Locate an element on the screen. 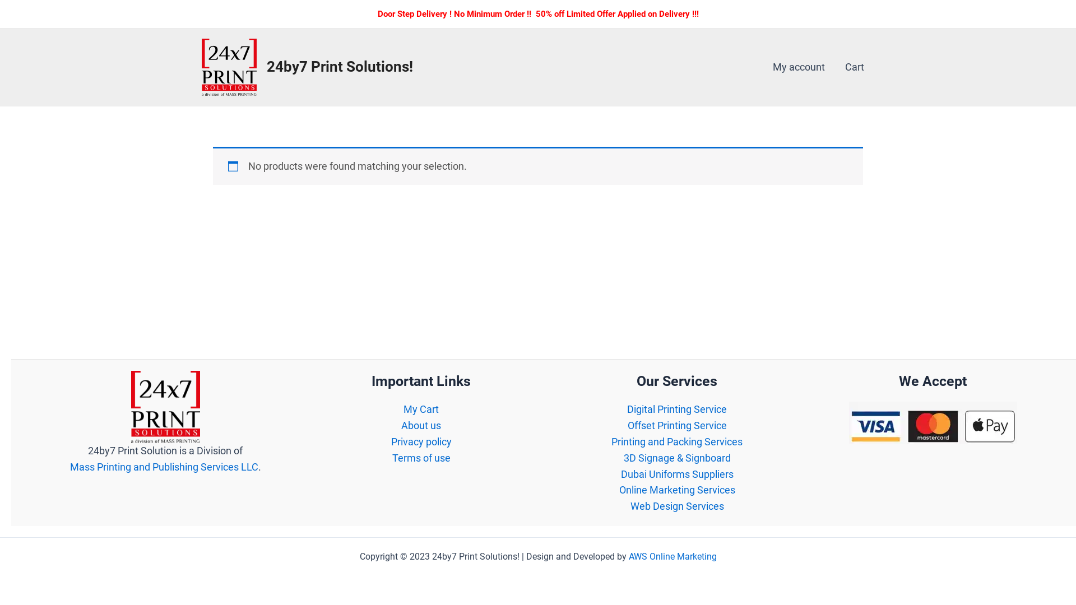 The width and height of the screenshot is (1076, 605). 24by7 Print Solutions! is located at coordinates (340, 67).